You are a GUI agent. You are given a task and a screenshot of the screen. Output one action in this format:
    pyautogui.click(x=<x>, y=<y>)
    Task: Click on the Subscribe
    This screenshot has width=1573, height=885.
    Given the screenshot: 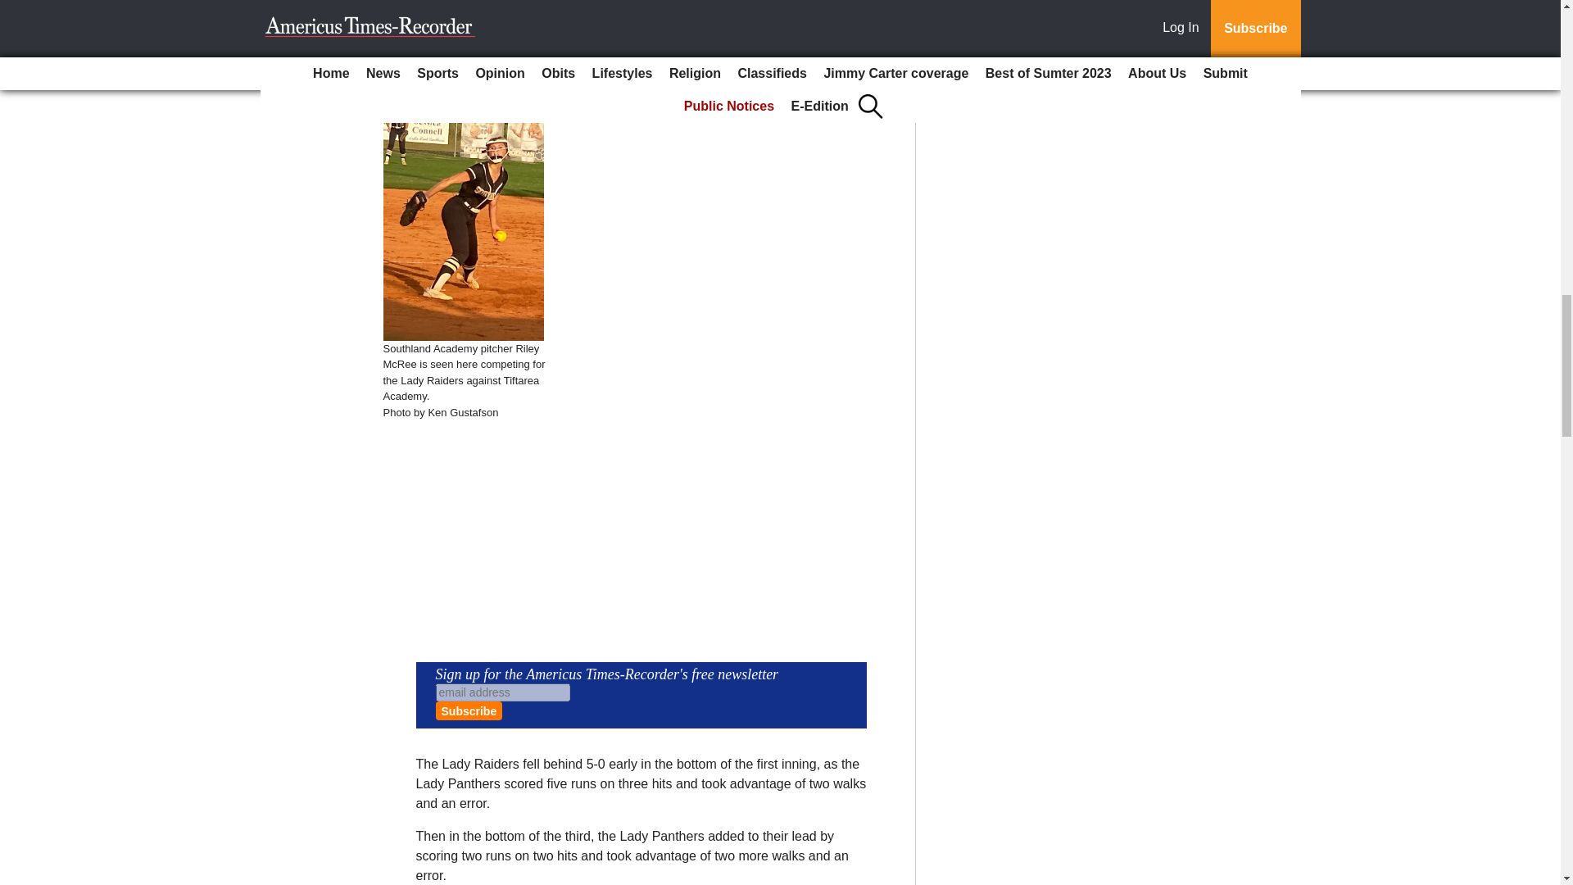 What is the action you would take?
    pyautogui.click(x=469, y=711)
    